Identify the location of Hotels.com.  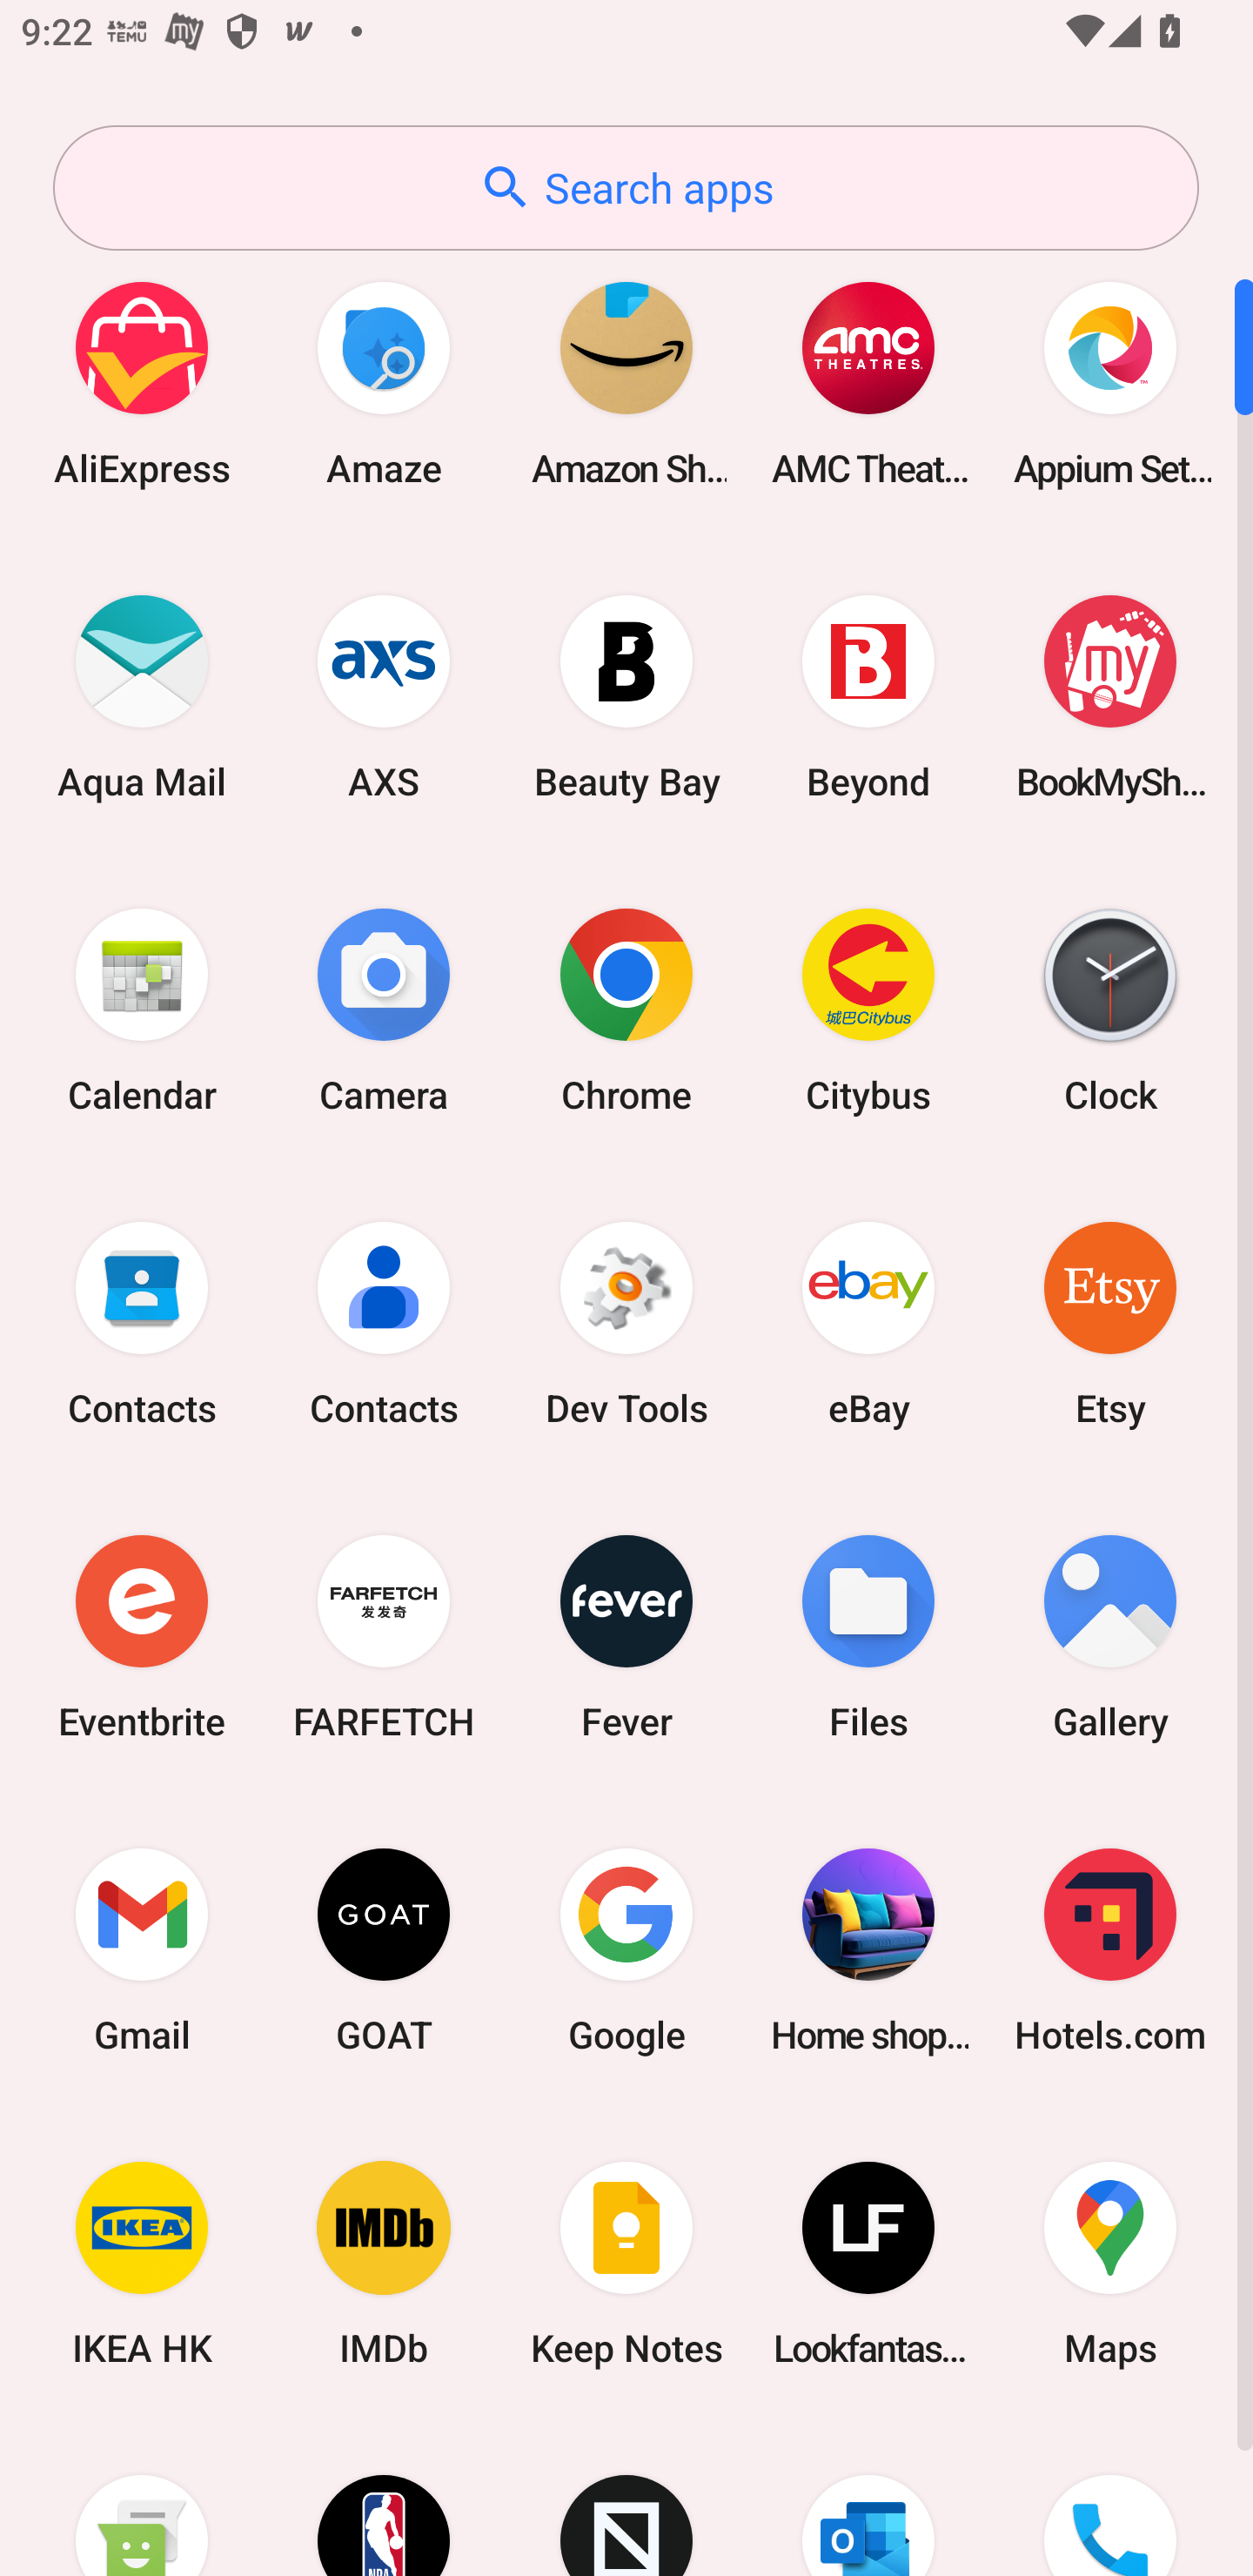
(1110, 1949).